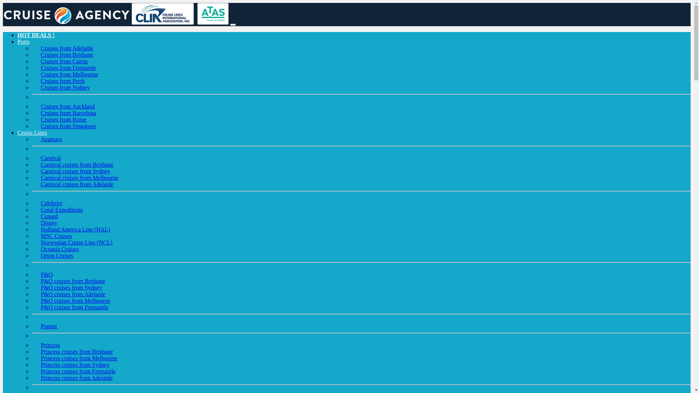  I want to click on Princess, so click(50, 345).